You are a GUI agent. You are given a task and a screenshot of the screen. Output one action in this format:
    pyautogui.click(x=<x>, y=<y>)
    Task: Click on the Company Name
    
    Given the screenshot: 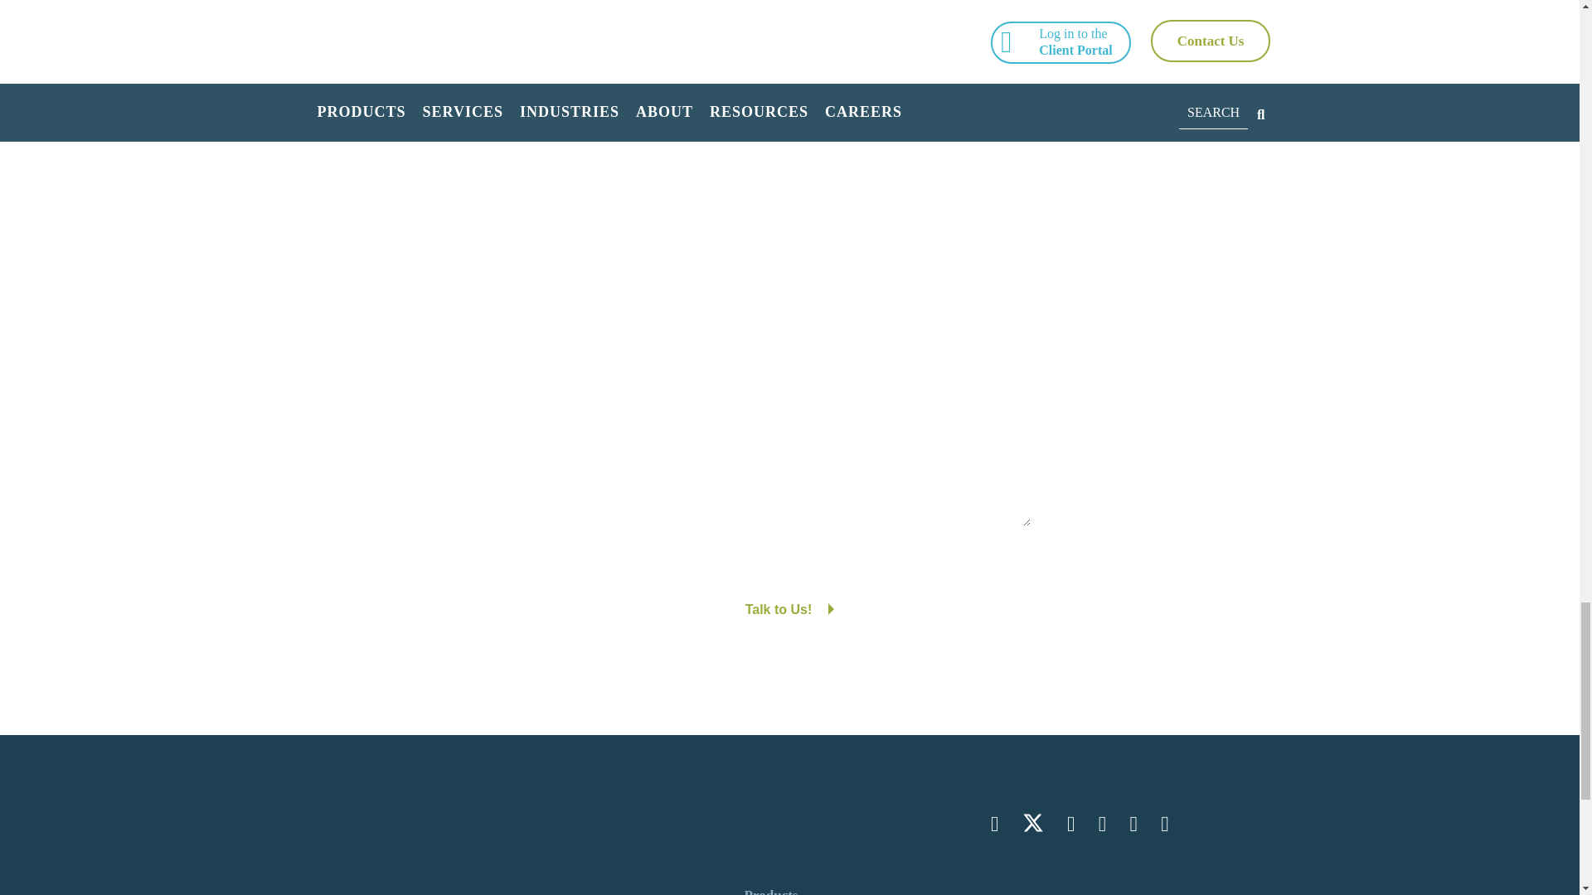 What is the action you would take?
    pyautogui.click(x=781, y=285)
    